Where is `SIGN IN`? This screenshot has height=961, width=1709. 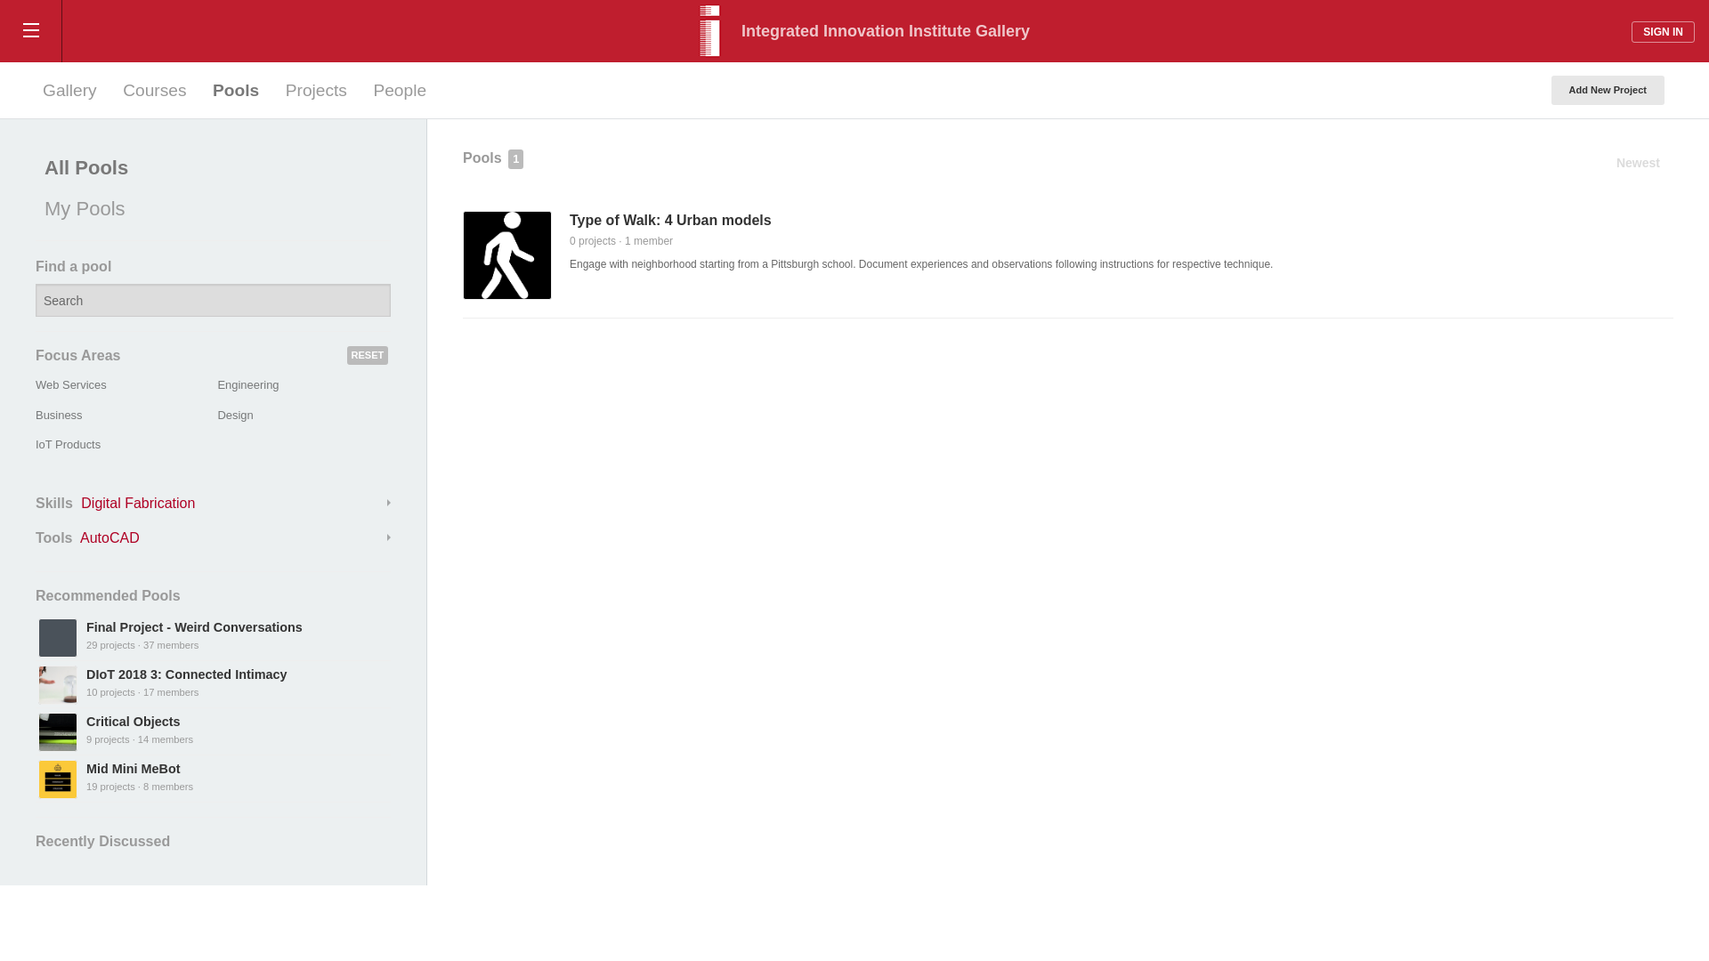
SIGN IN is located at coordinates (1663, 31).